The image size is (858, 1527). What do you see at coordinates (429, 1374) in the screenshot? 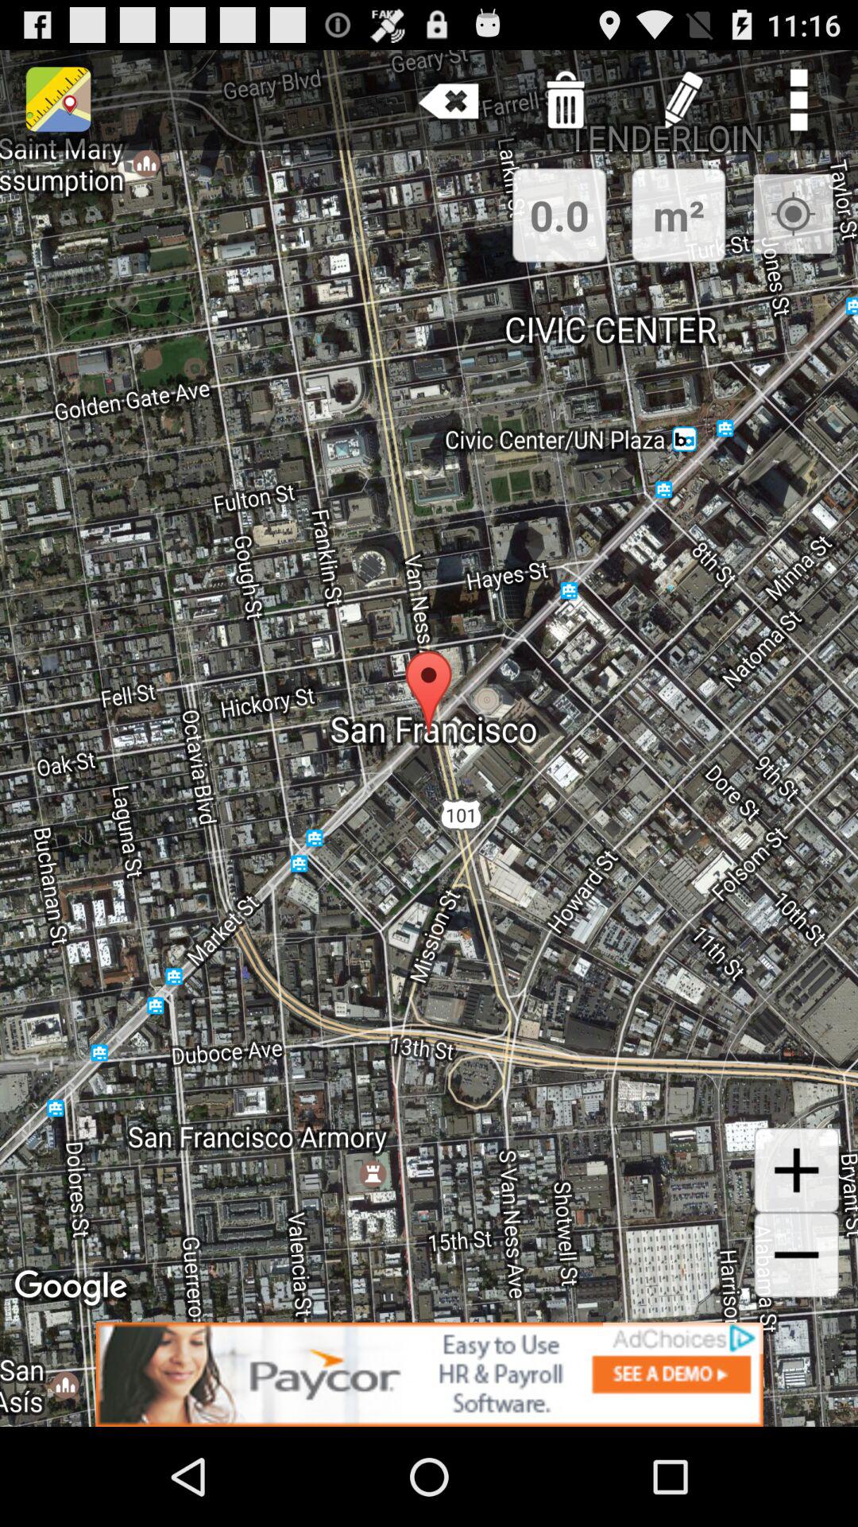
I see `advertisement` at bounding box center [429, 1374].